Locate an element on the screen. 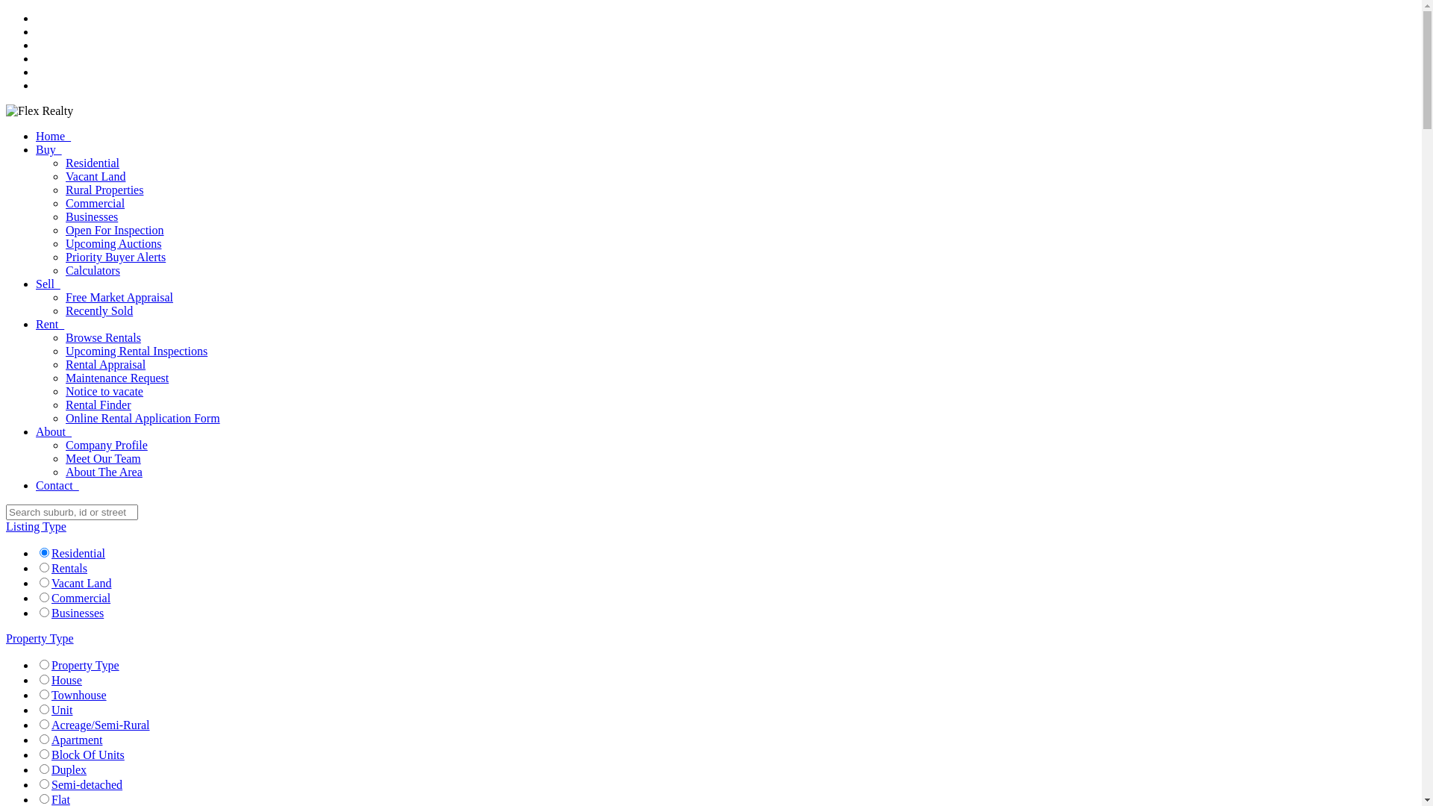  Upcoming Rental Inspections is located at coordinates (137, 351).